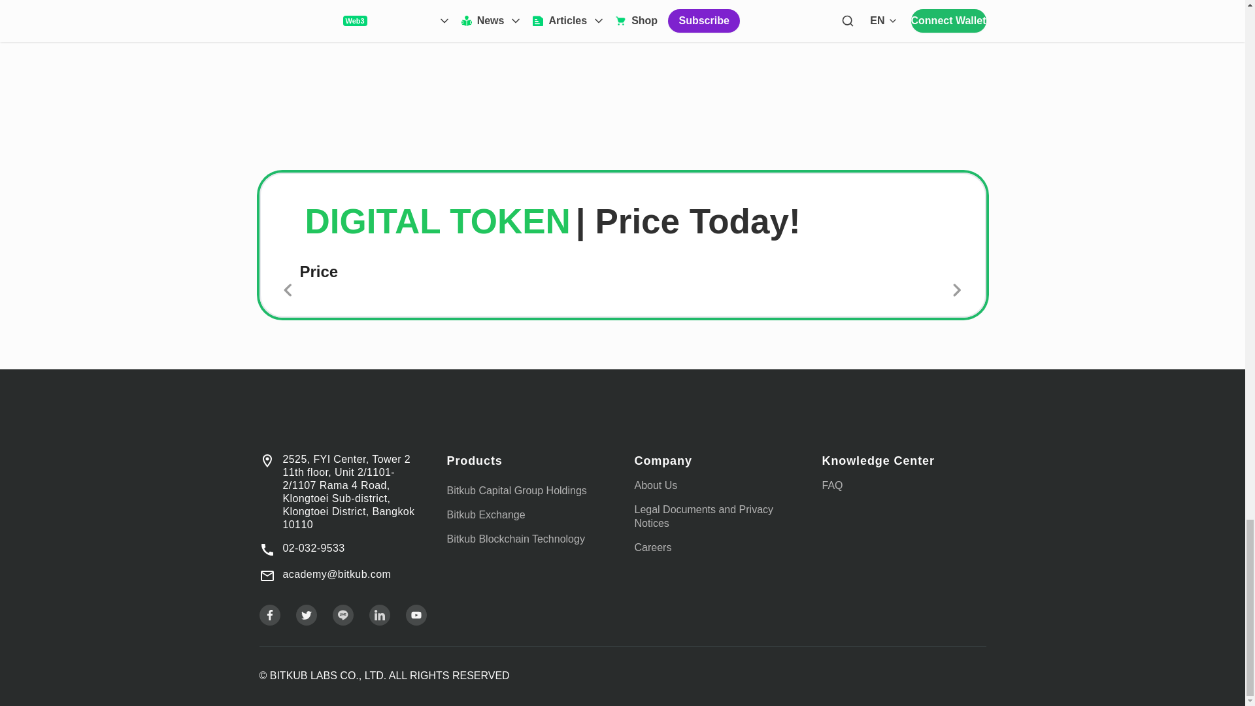 The image size is (1255, 706). Describe the element at coordinates (515, 539) in the screenshot. I see `Bitkub Blockchain Technology` at that location.